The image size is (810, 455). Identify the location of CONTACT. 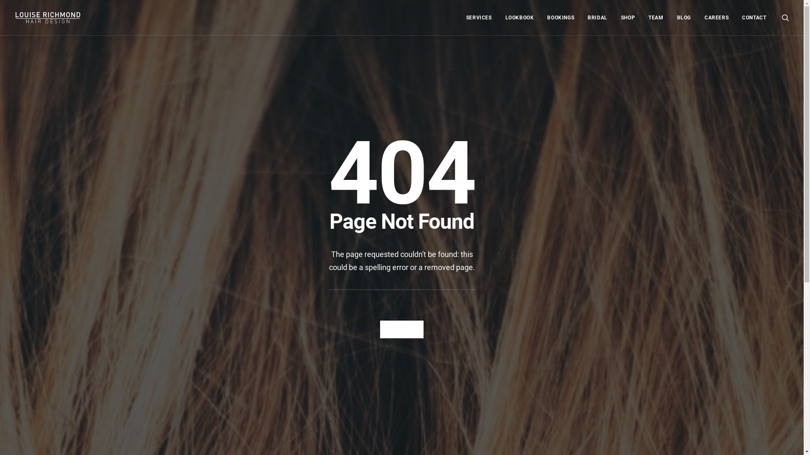
(751, 18).